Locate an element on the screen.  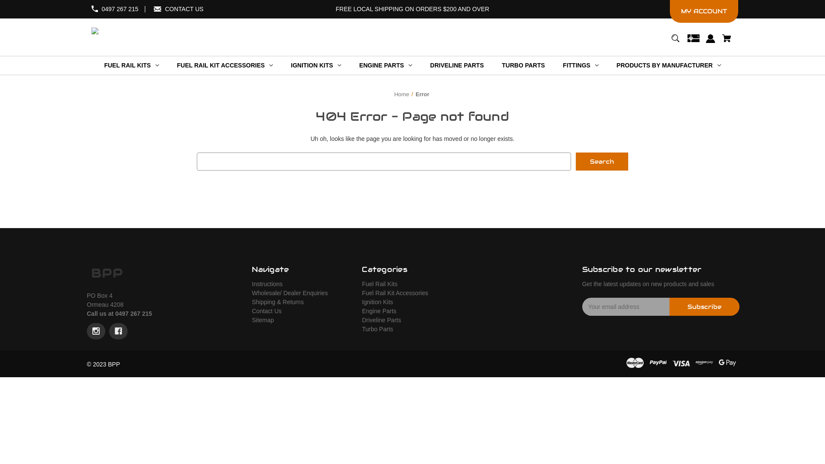
IGNITION KITS is located at coordinates (316, 65).